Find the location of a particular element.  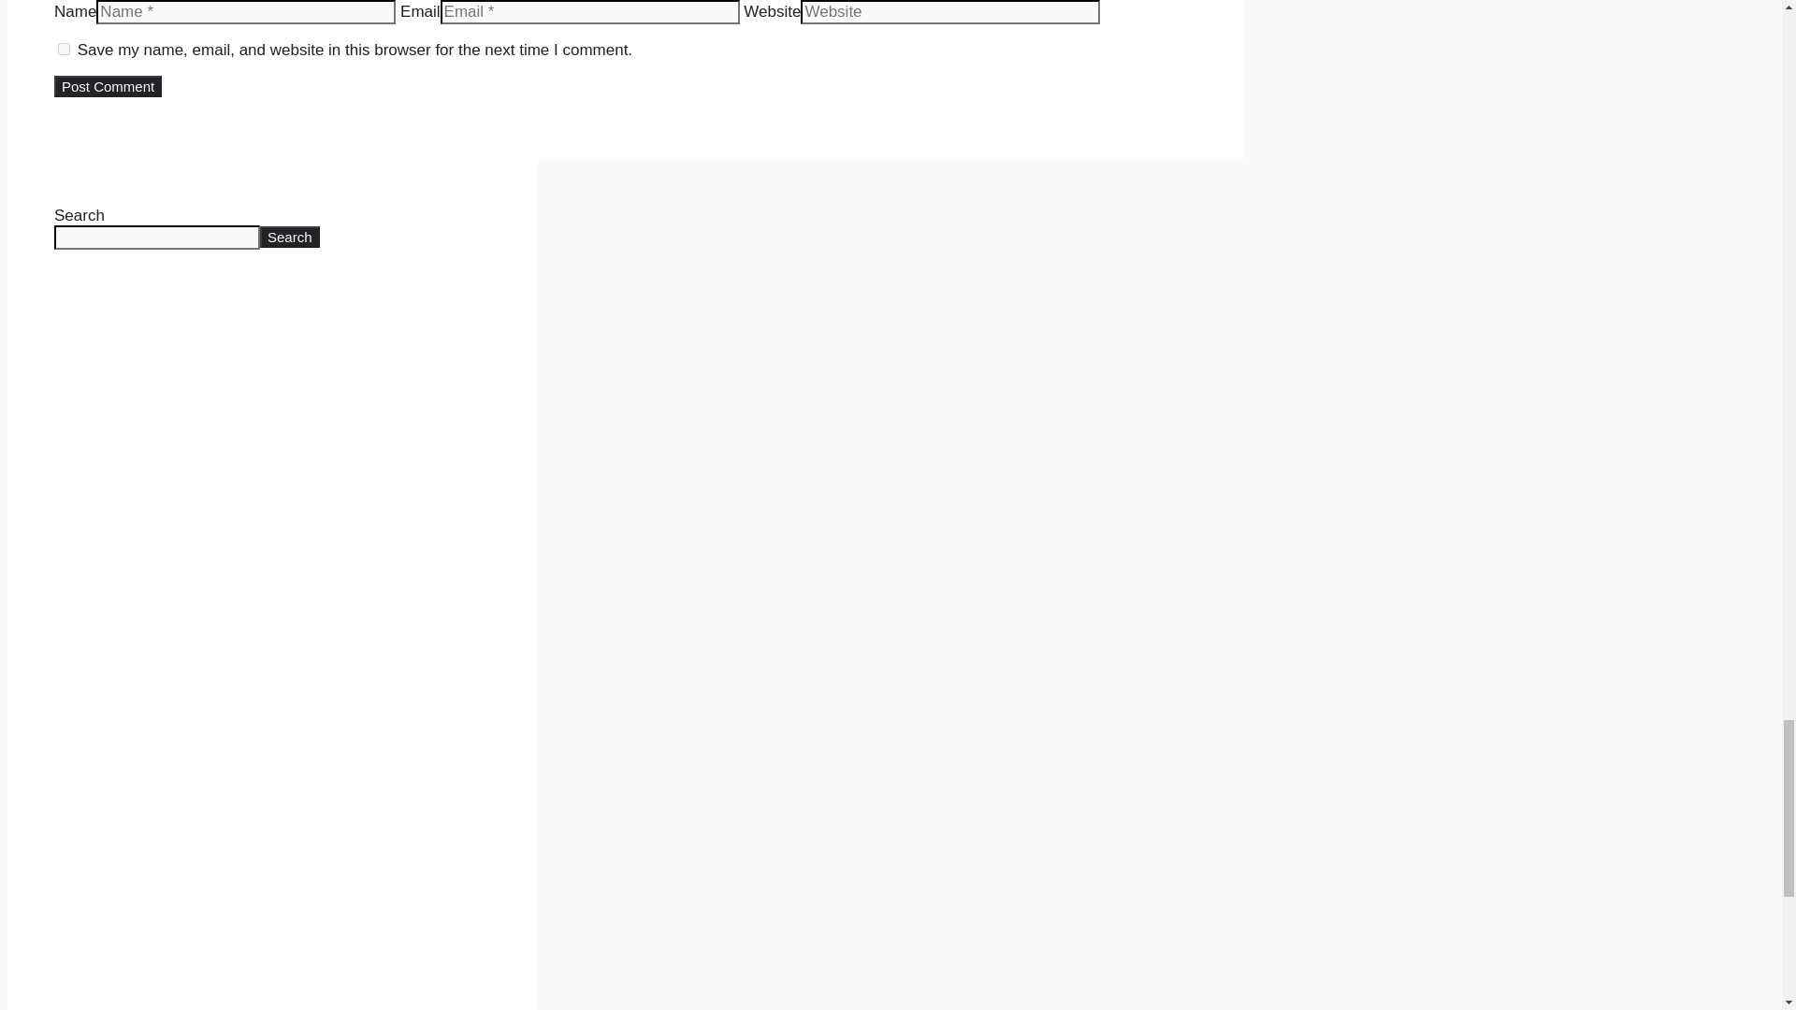

Search is located at coordinates (290, 236).